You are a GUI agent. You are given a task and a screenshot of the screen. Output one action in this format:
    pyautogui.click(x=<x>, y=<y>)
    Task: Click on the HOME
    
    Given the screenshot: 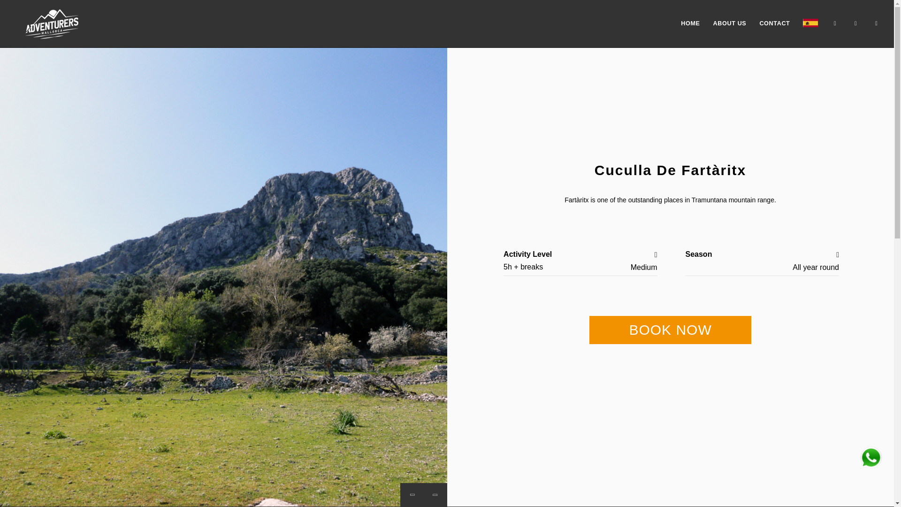 What is the action you would take?
    pyautogui.click(x=690, y=33)
    